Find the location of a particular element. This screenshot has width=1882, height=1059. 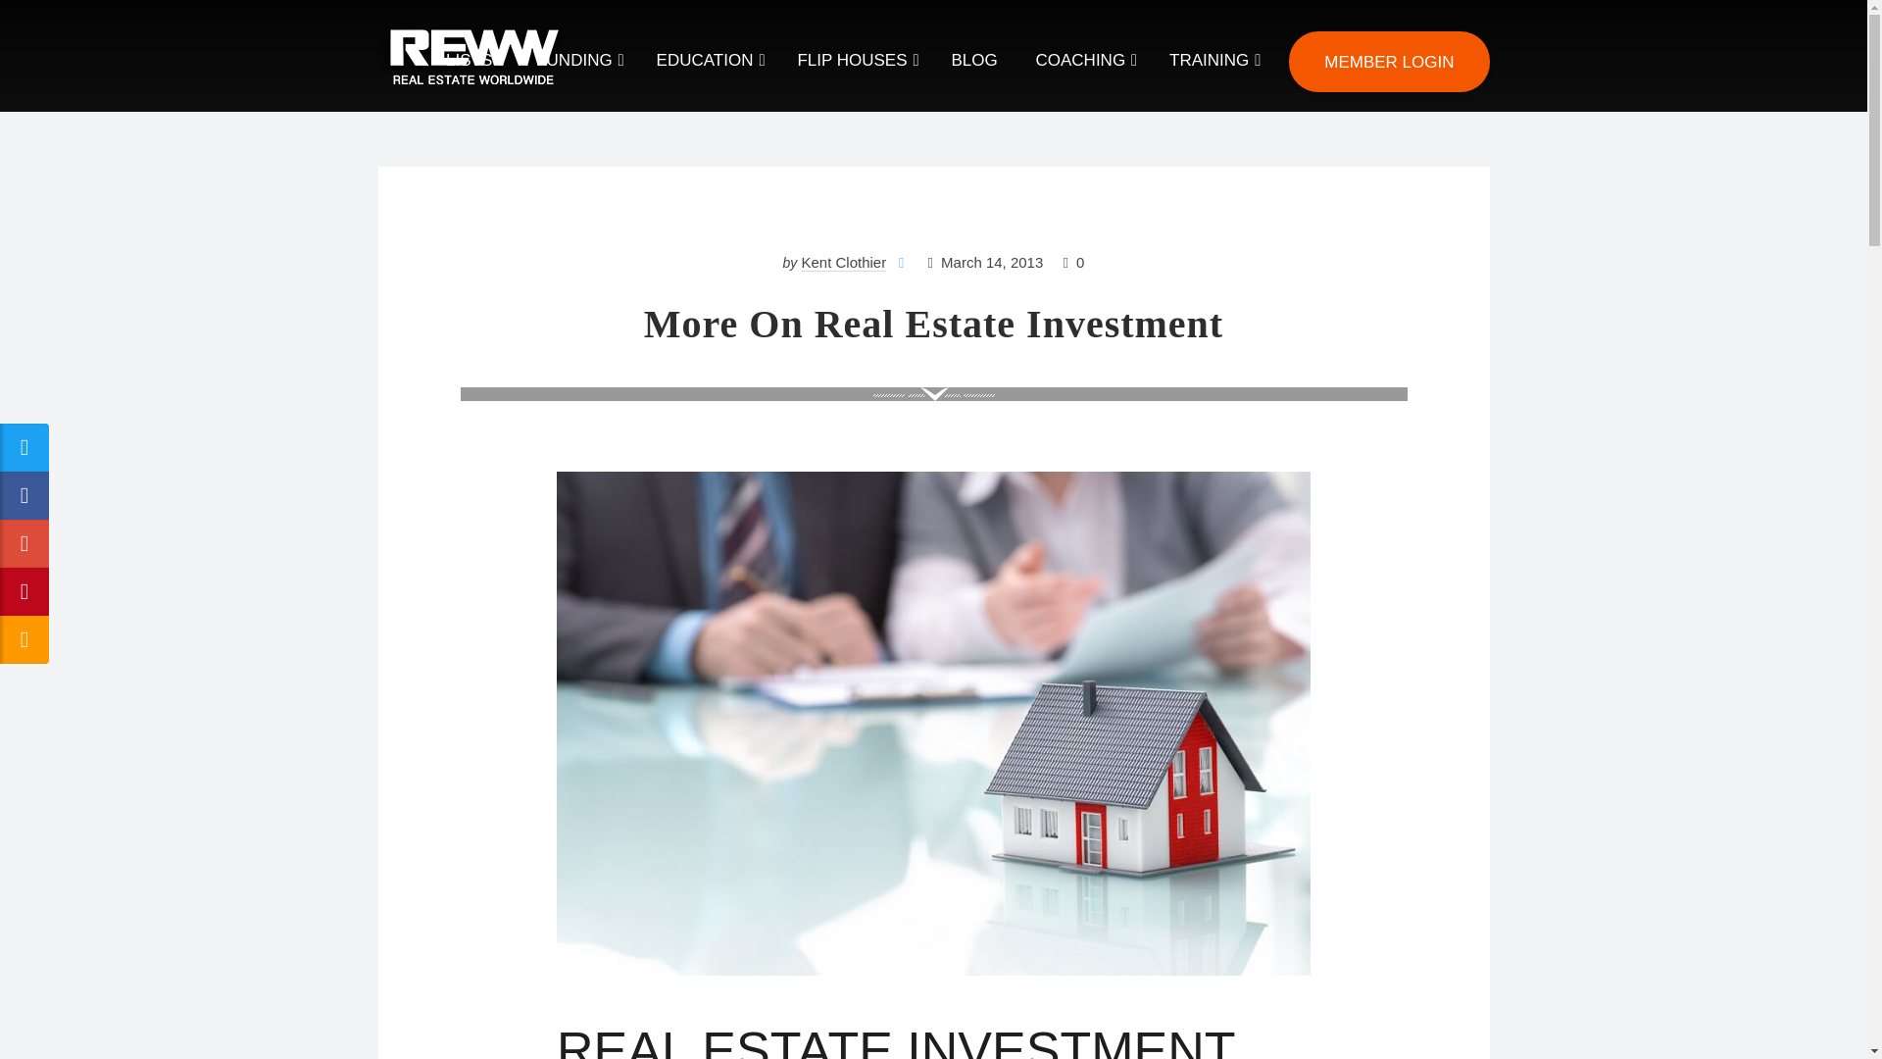

FUNDING is located at coordinates (576, 61).